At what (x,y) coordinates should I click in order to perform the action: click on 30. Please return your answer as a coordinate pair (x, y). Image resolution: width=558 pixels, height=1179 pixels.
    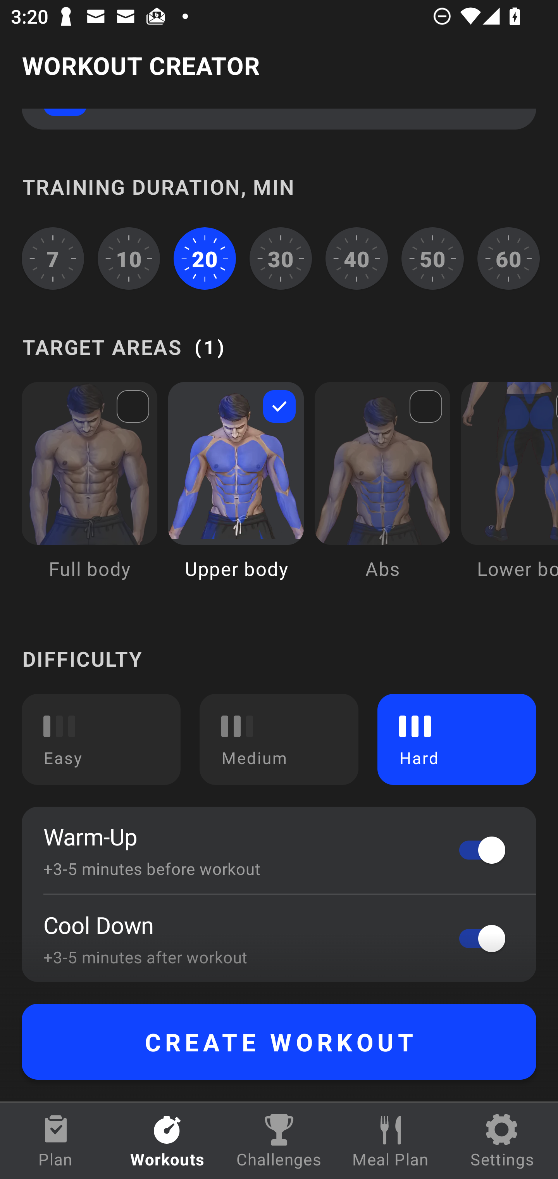
    Looking at the image, I should click on (281, 258).